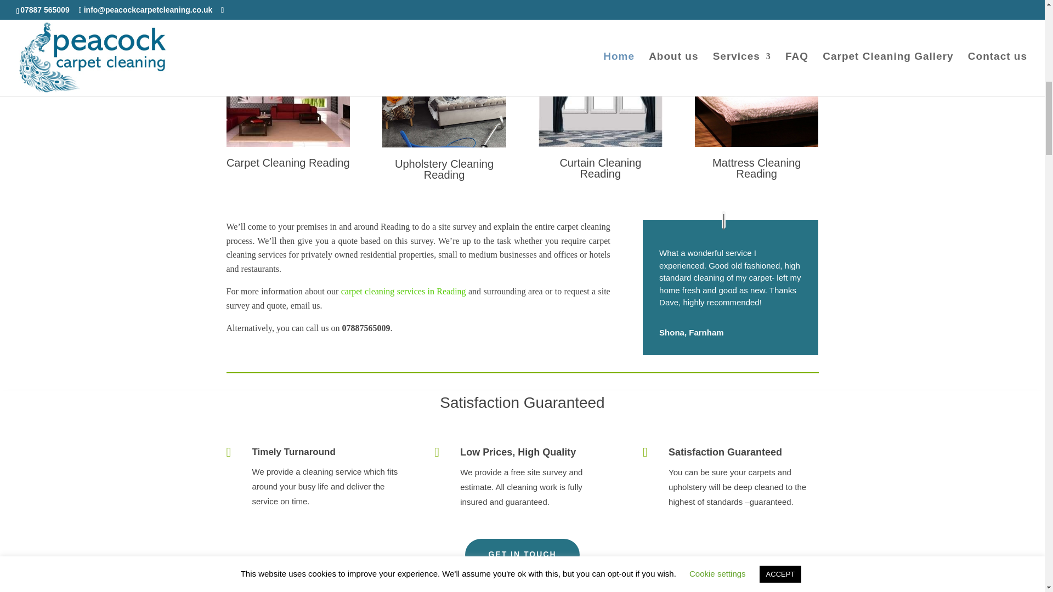  What do you see at coordinates (443, 105) in the screenshot?
I see `carpet cleaner Reading` at bounding box center [443, 105].